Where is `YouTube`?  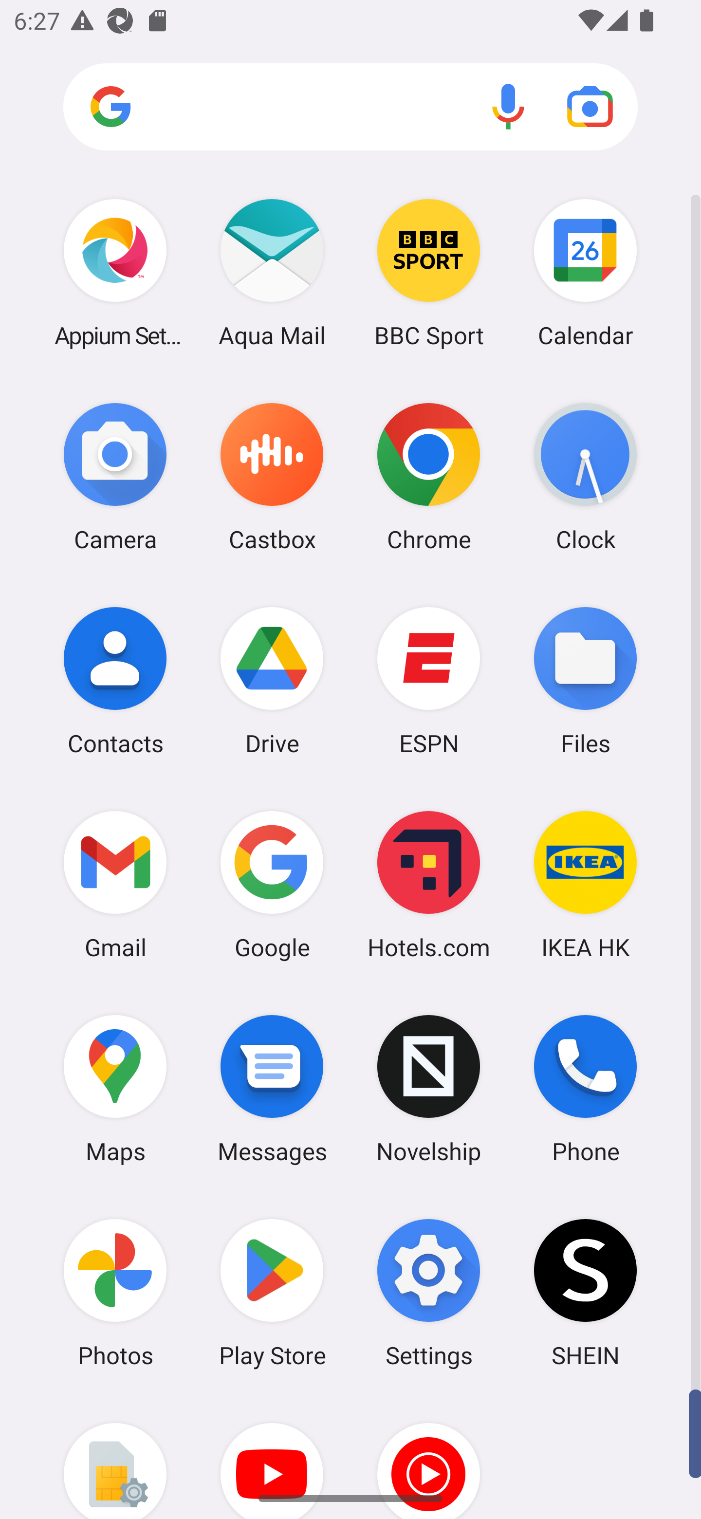
YouTube is located at coordinates (272, 1457).